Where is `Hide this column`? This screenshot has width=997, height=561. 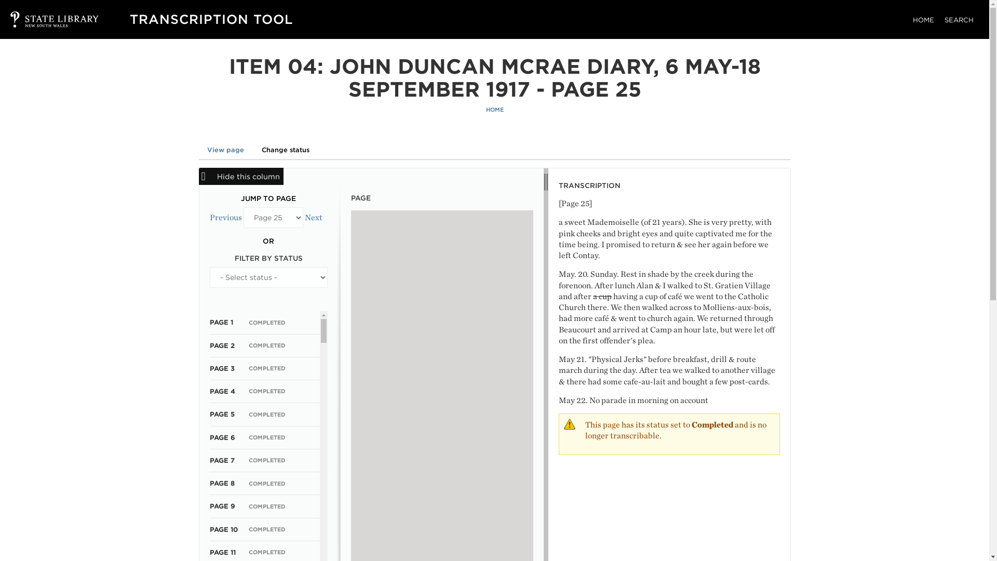 Hide this column is located at coordinates (241, 176).